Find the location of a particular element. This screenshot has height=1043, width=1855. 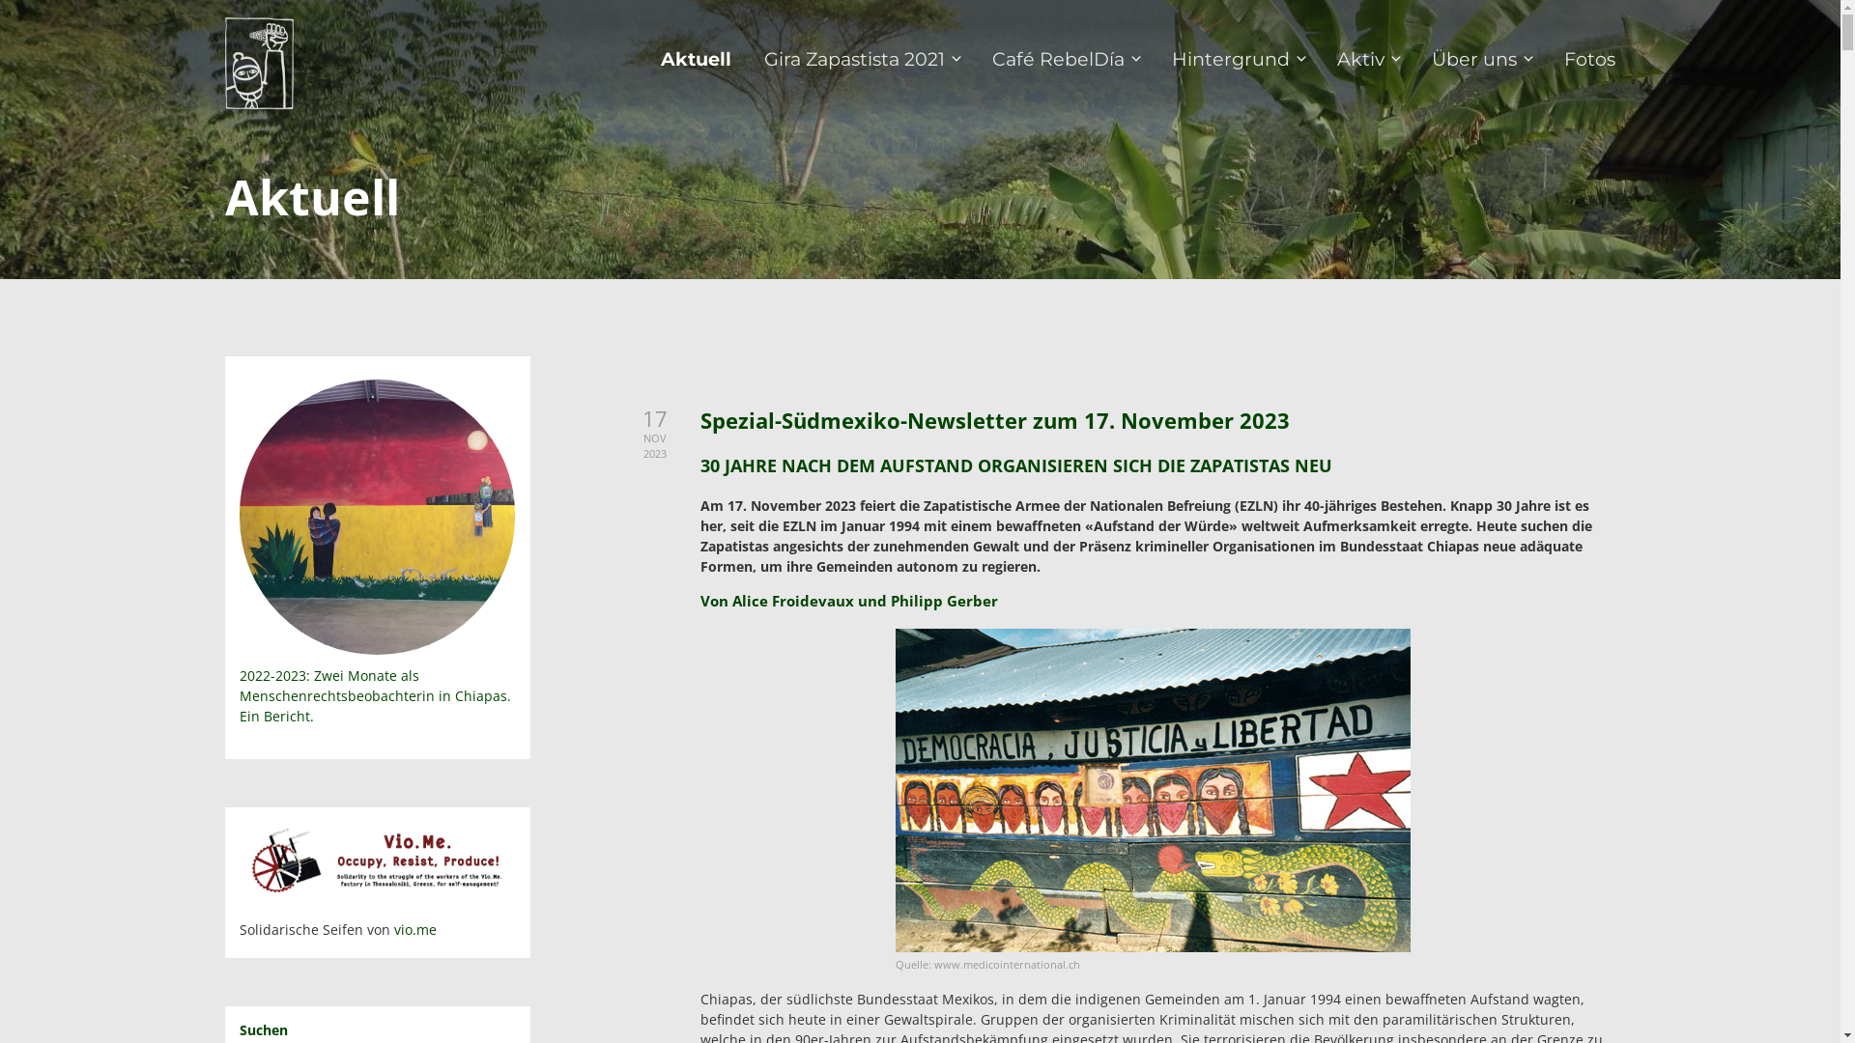

Fotos is located at coordinates (1590, 60).